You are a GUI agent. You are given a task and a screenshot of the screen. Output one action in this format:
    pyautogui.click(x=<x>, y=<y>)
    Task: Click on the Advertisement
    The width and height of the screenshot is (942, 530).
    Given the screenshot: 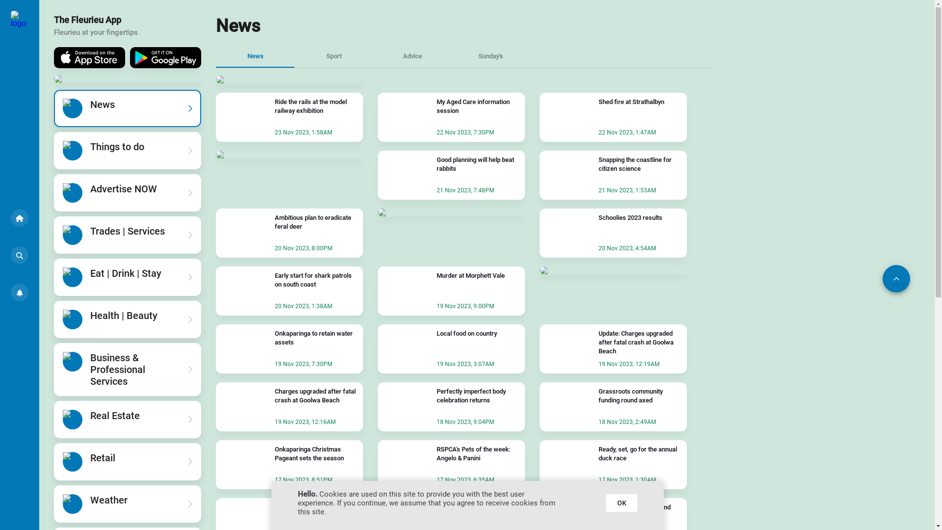 What is the action you would take?
    pyautogui.click(x=455, y=22)
    